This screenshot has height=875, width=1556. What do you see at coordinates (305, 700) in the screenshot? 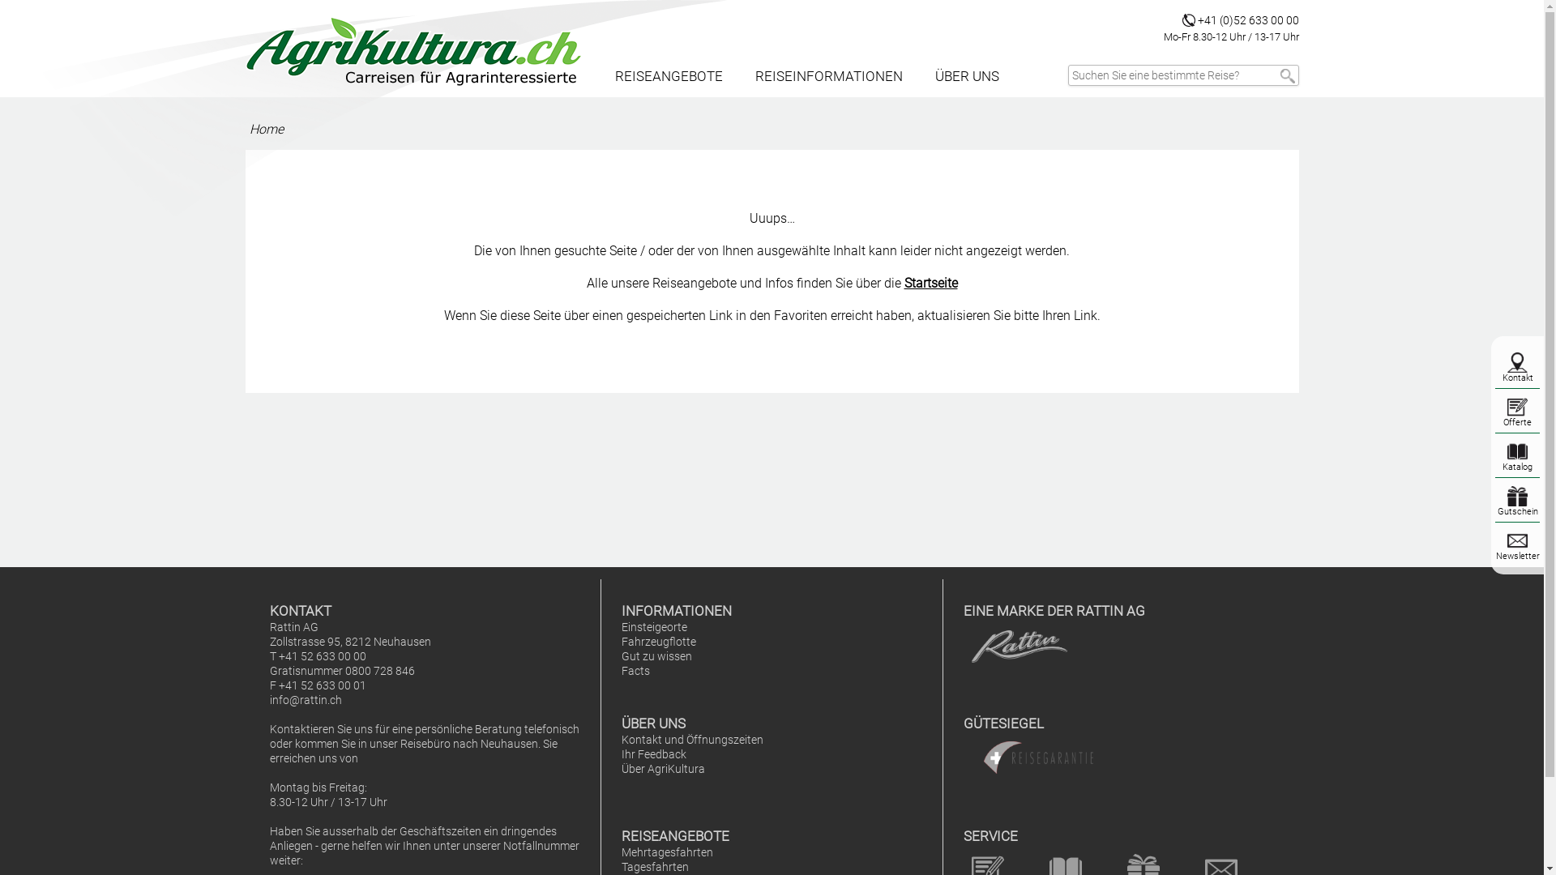
I see `info@rattin.ch` at bounding box center [305, 700].